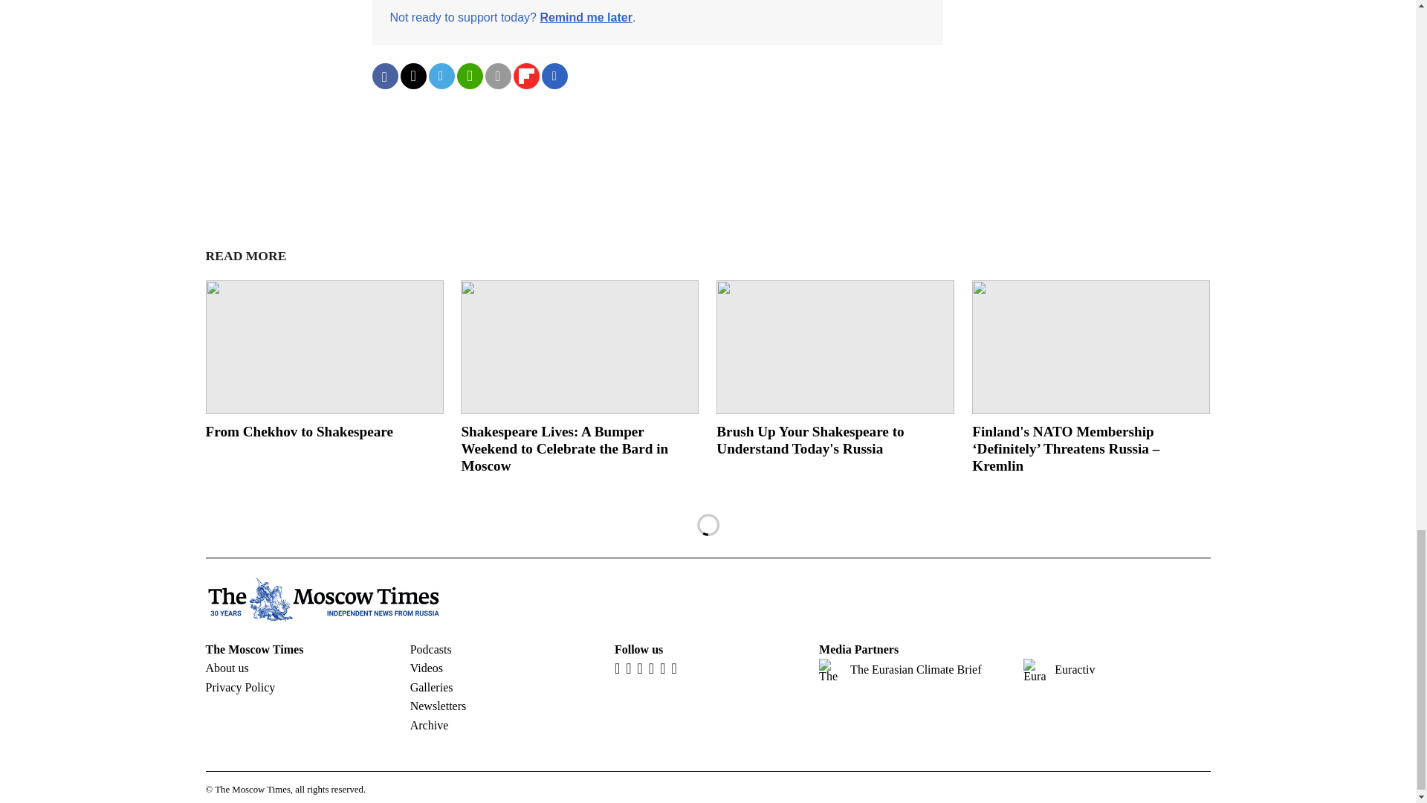 The height and width of the screenshot is (803, 1427). What do you see at coordinates (525, 76) in the screenshot?
I see `Share on Flipboard` at bounding box center [525, 76].